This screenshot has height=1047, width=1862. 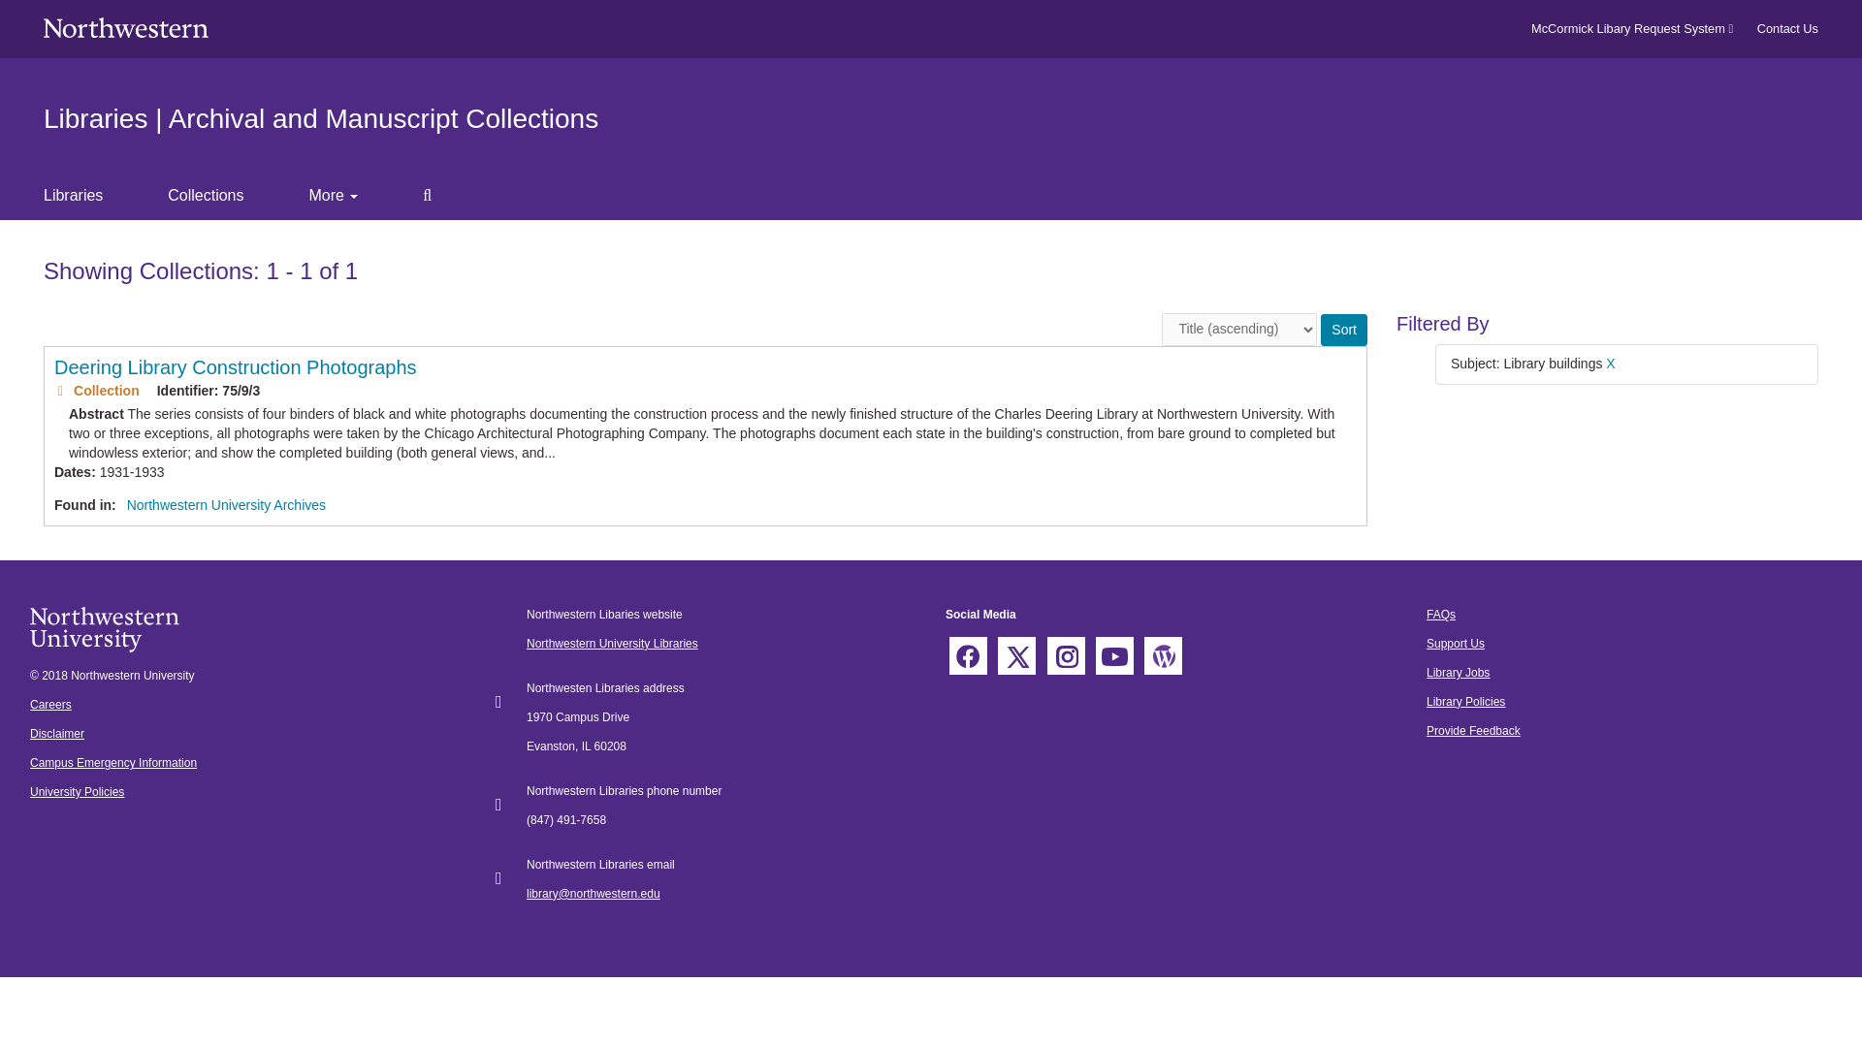 What do you see at coordinates (613, 643) in the screenshot?
I see `Northwestern University Libraries` at bounding box center [613, 643].